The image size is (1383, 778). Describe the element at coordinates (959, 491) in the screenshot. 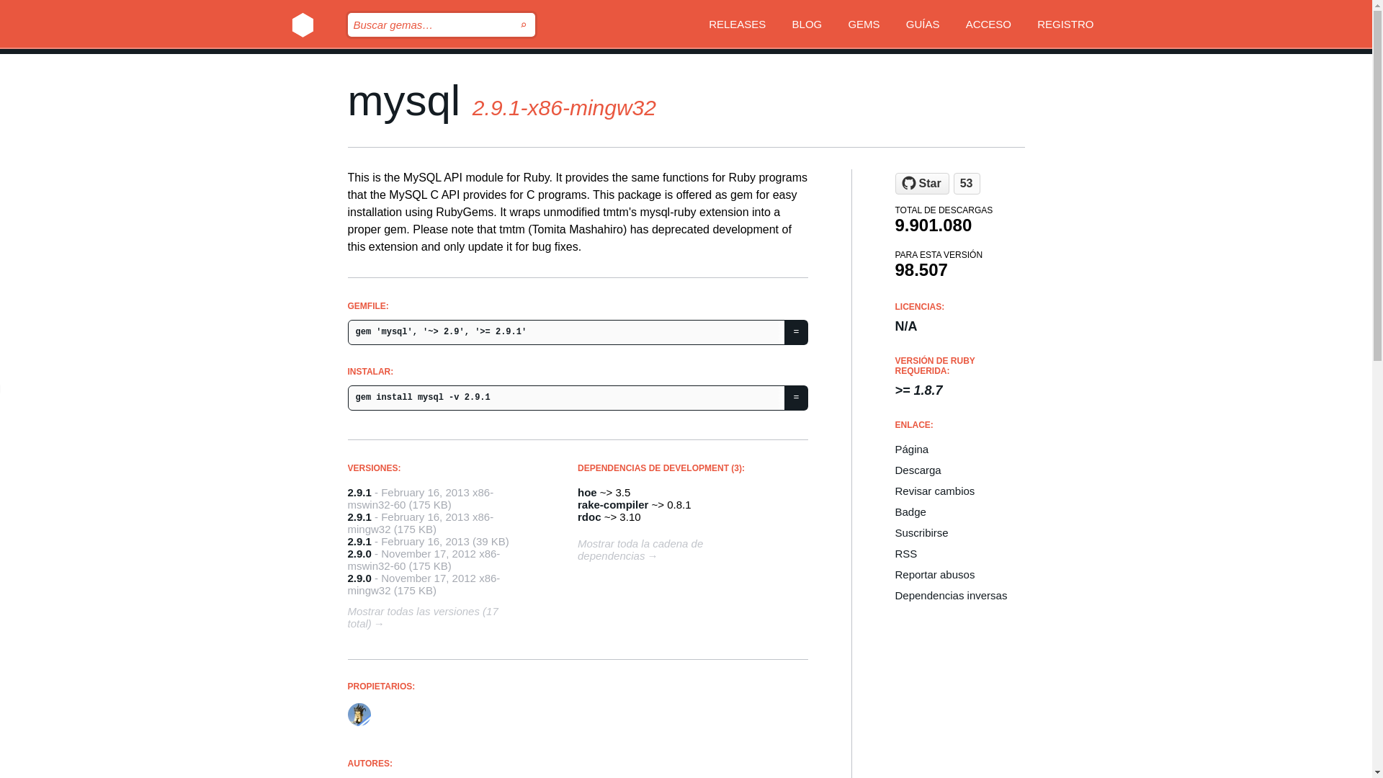

I see `Revisar cambios` at that location.